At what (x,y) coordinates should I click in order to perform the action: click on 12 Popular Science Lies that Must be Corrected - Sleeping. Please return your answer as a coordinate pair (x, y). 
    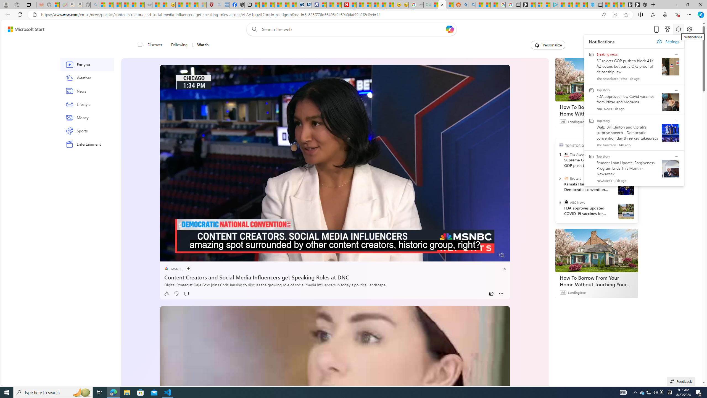
    Looking at the image, I should click on (202, 5).